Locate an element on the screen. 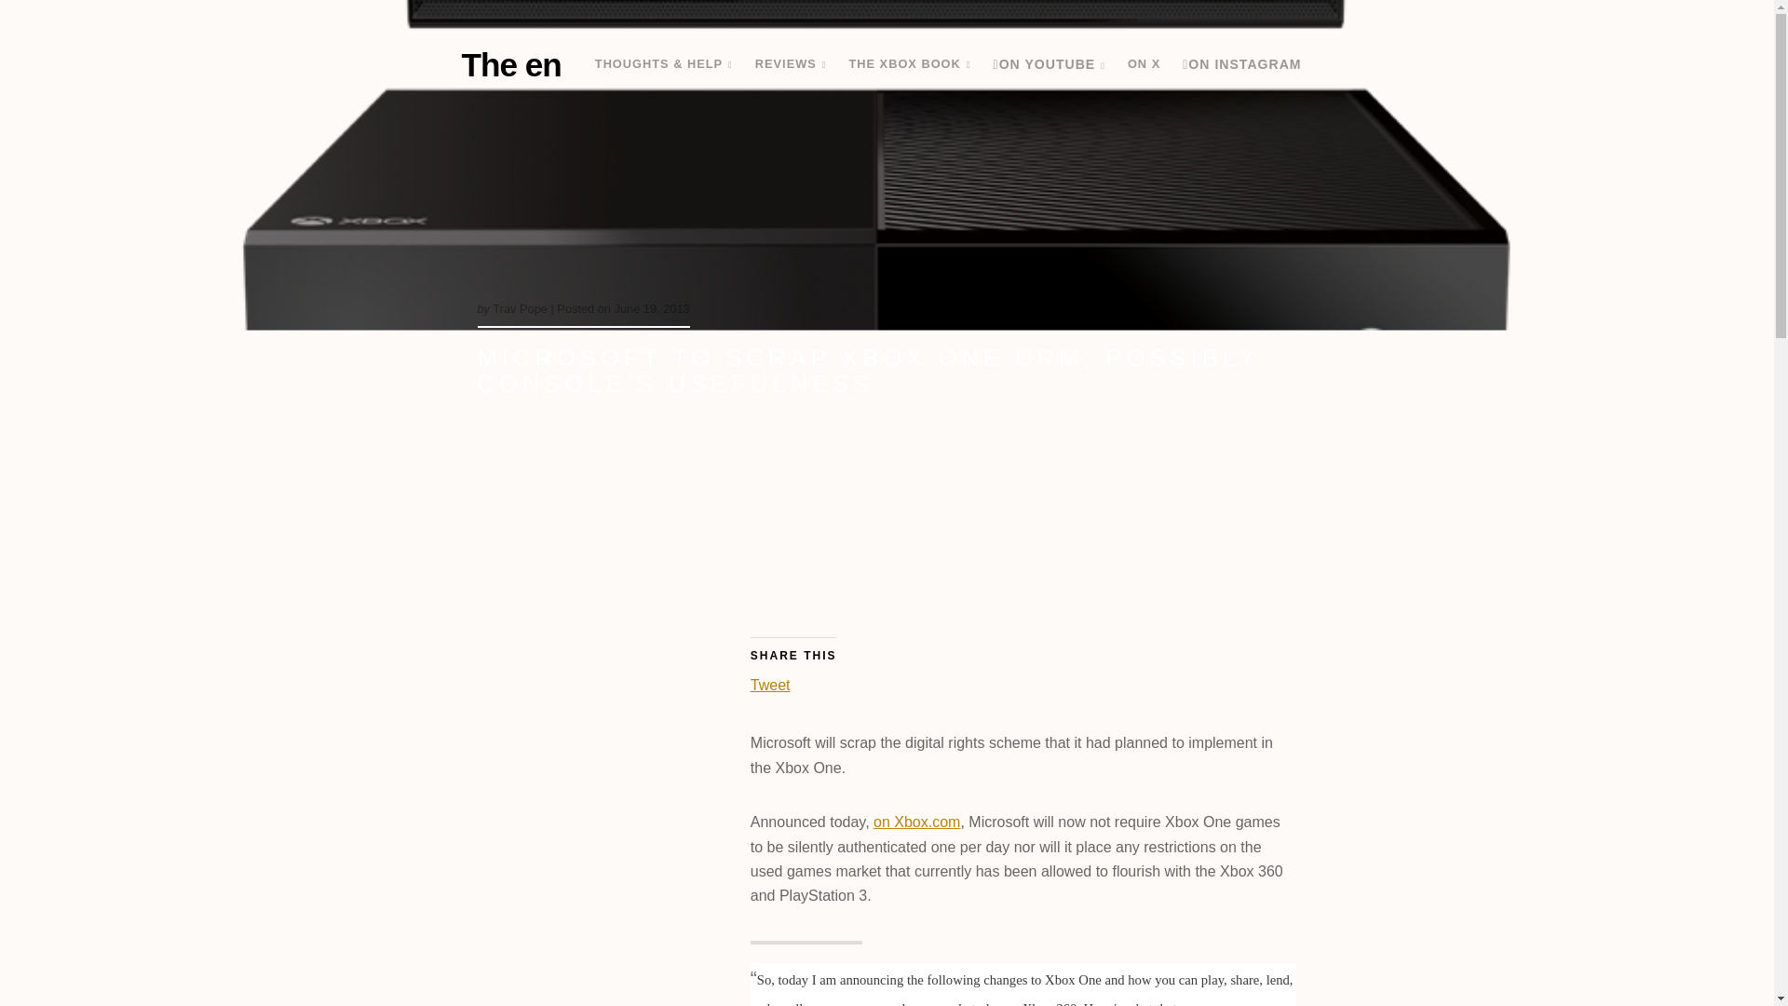  Tweet is located at coordinates (770, 681).